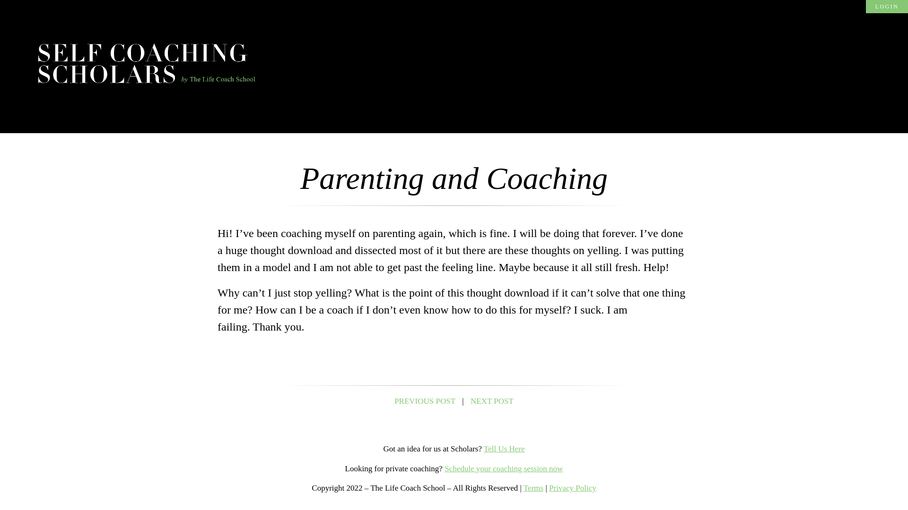 Image resolution: width=908 pixels, height=510 pixels. What do you see at coordinates (573, 488) in the screenshot?
I see `Privacy Policy` at bounding box center [573, 488].